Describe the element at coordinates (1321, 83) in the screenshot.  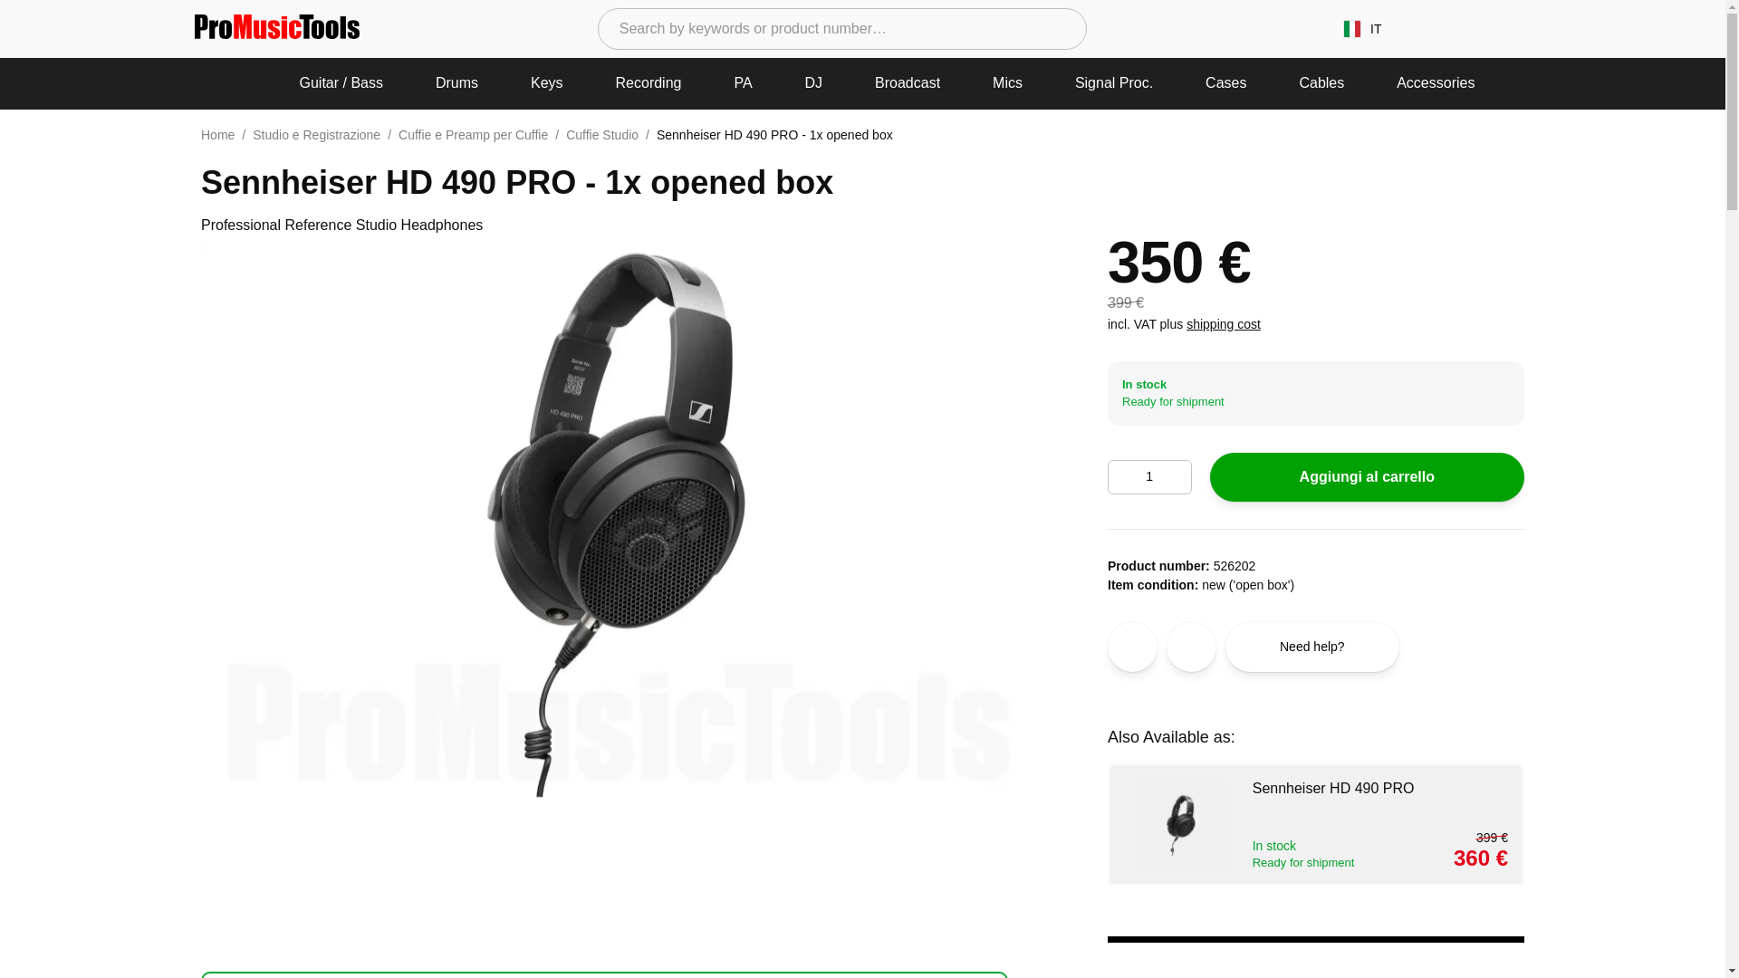
I see `Cables` at that location.